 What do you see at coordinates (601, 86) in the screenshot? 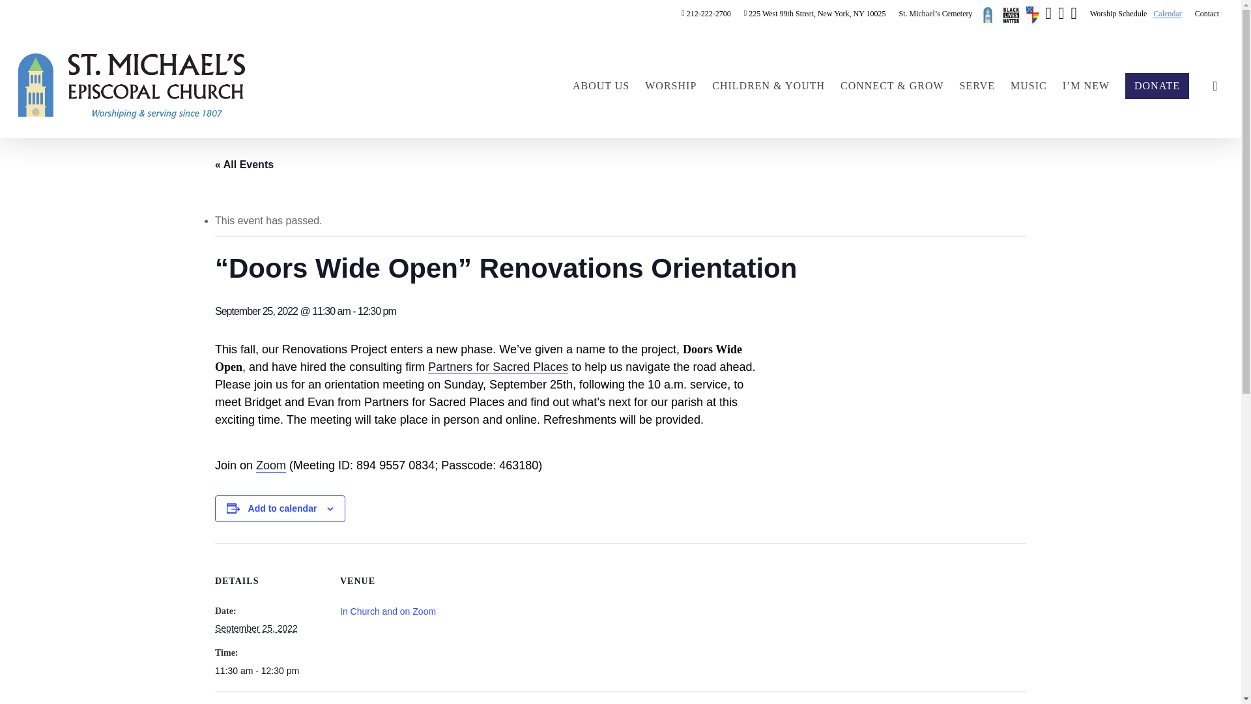
I see `ABOUT US` at bounding box center [601, 86].